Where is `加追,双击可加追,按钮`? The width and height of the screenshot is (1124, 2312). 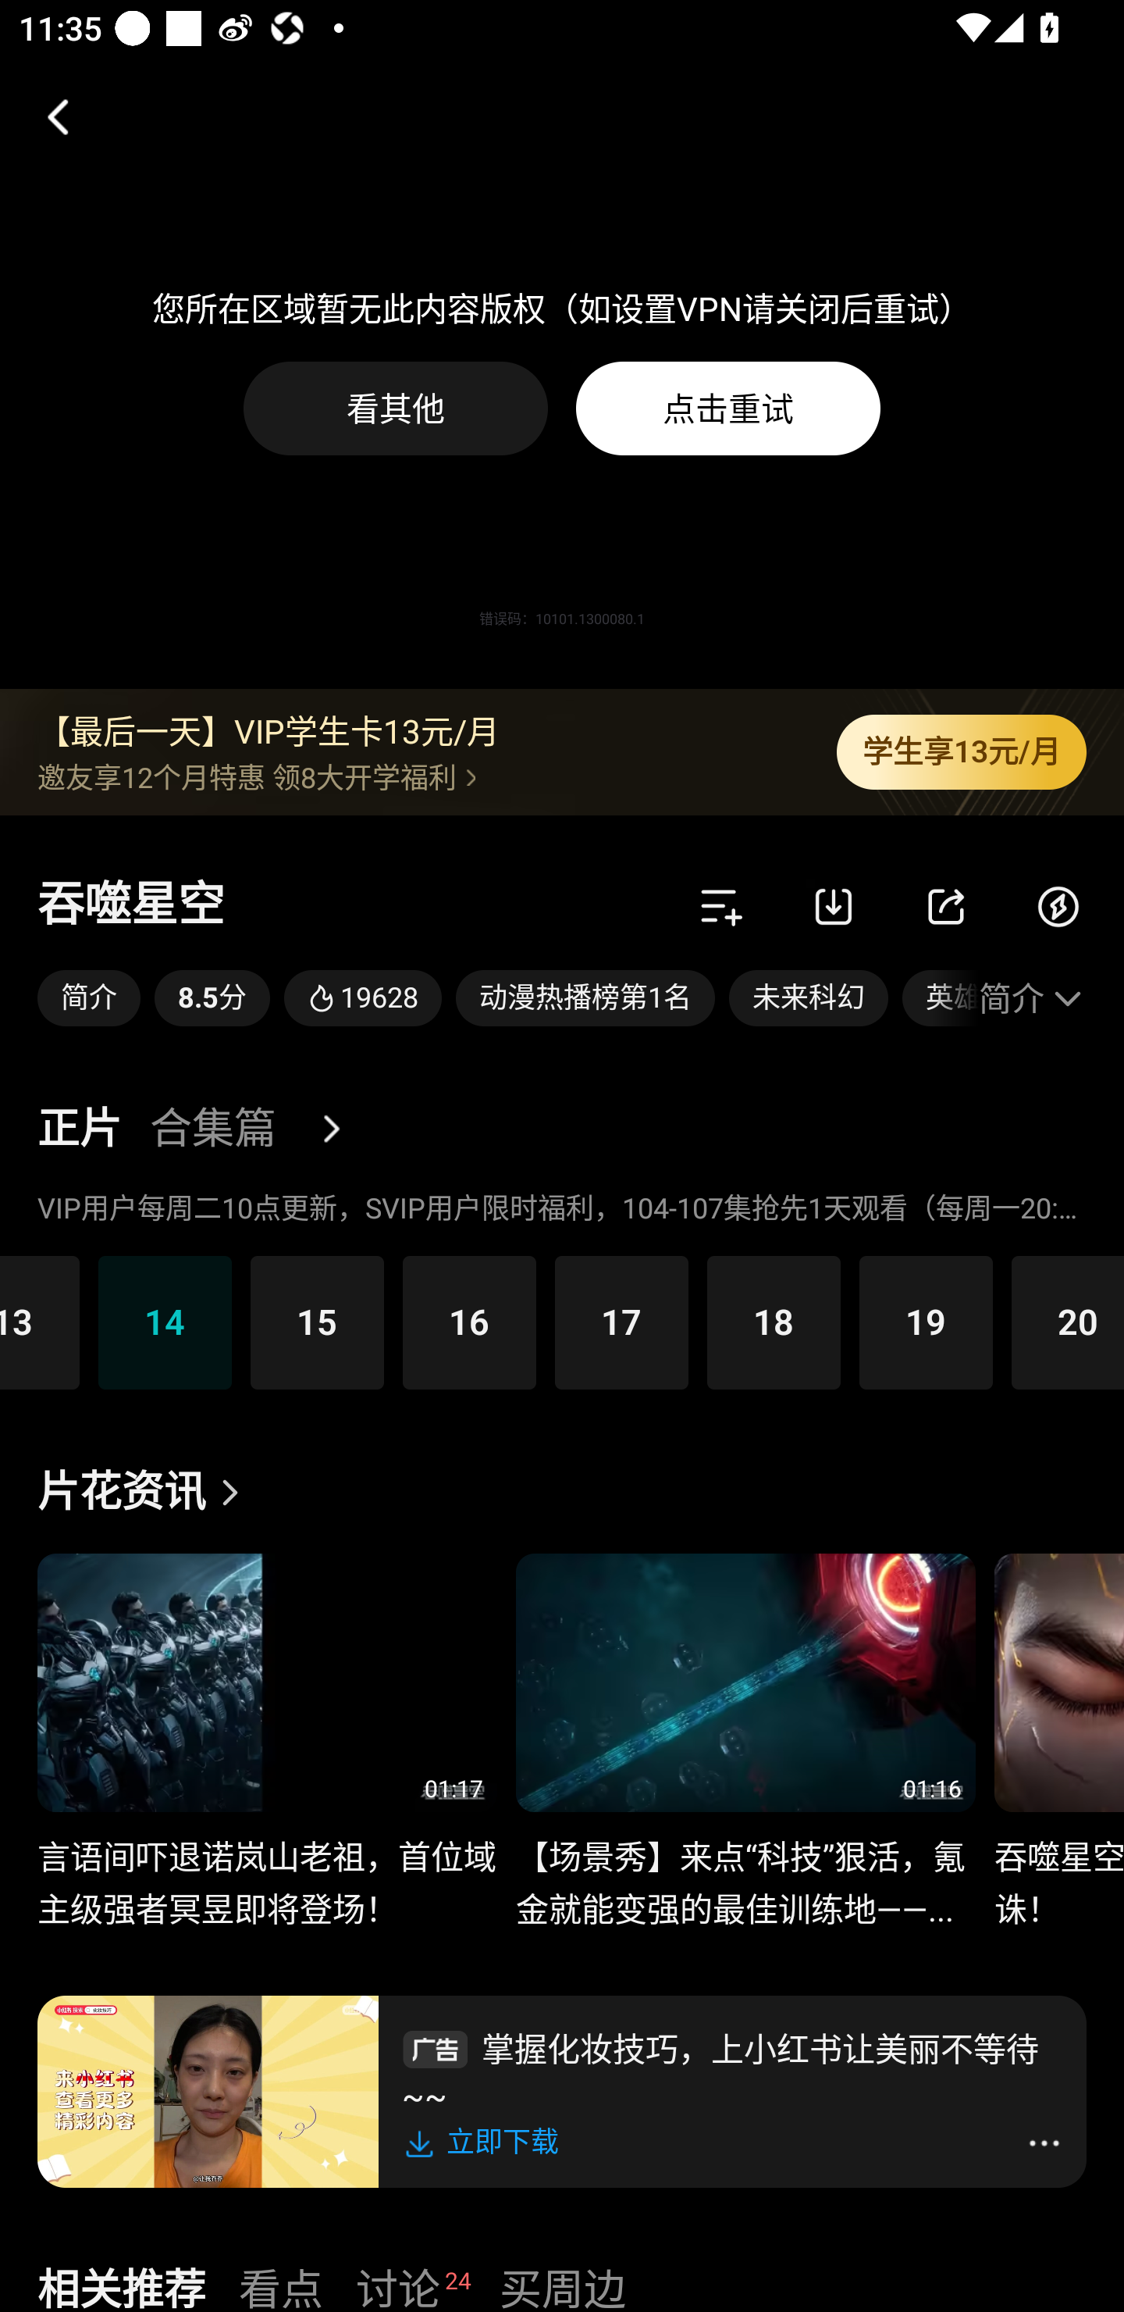 加追,双击可加追,按钮 is located at coordinates (721, 906).